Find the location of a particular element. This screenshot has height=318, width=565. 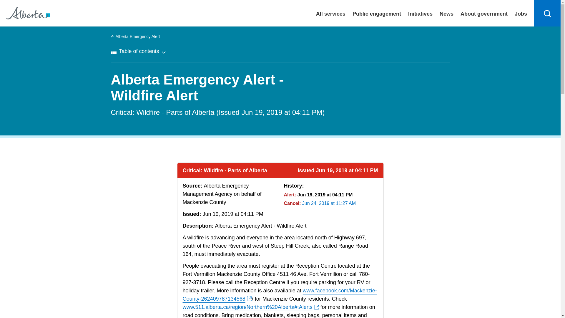

Public engagement is located at coordinates (377, 13).